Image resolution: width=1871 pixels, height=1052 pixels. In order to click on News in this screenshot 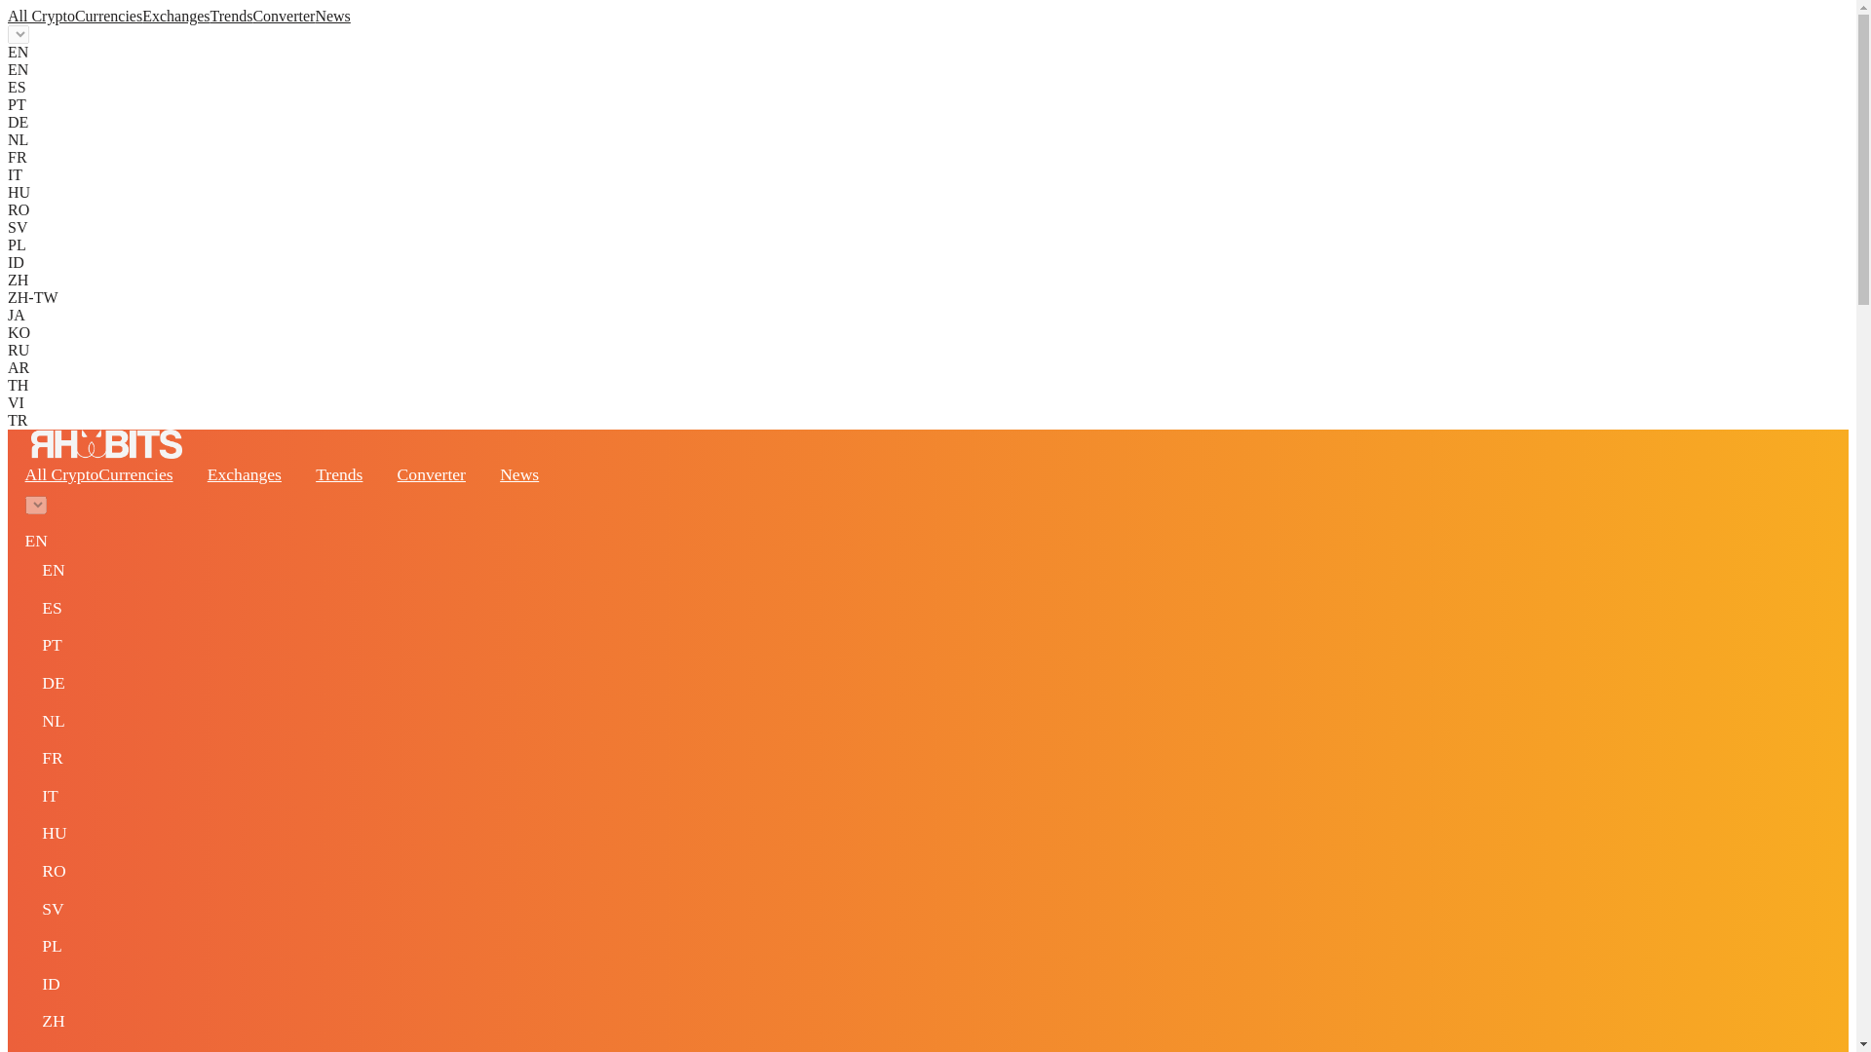, I will do `click(518, 473)`.